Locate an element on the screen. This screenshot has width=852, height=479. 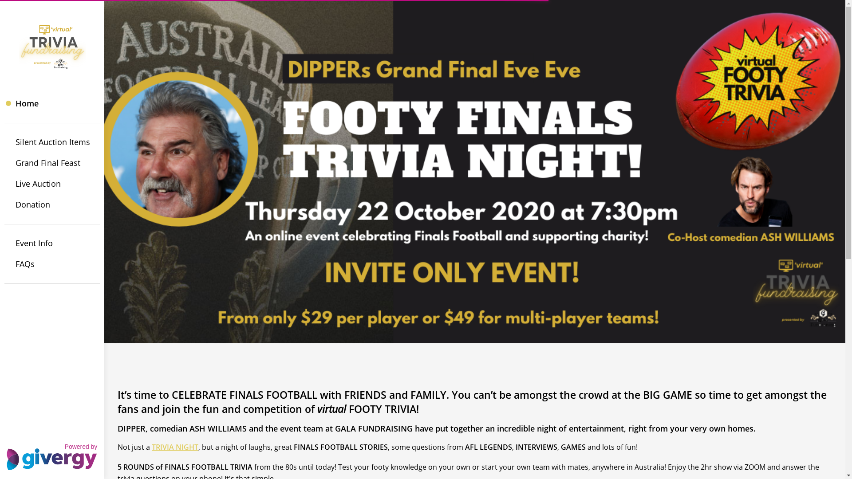
FAQs is located at coordinates (52, 264).